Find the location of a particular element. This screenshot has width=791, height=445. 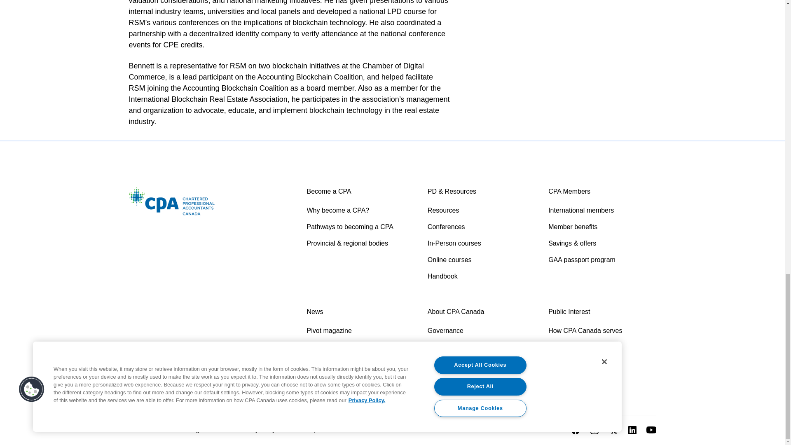

CPA Members is located at coordinates (569, 191).